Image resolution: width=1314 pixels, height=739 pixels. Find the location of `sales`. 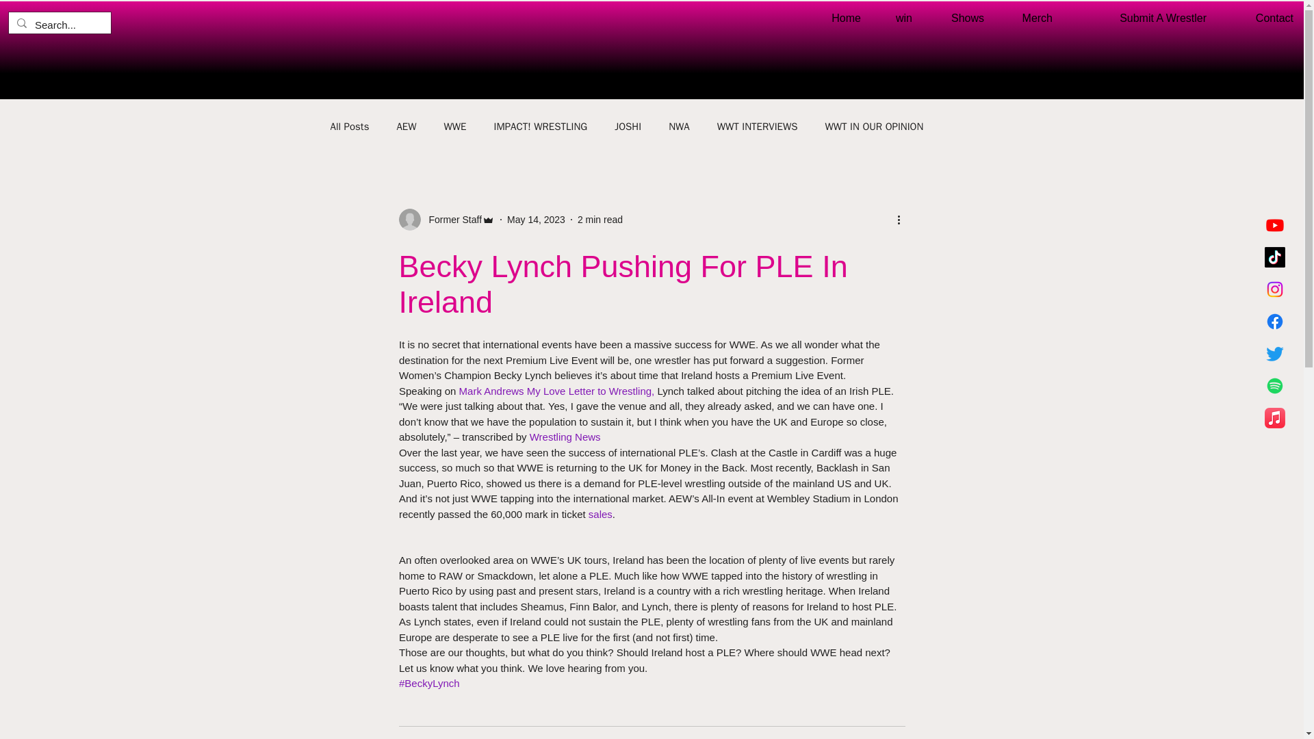

sales is located at coordinates (600, 513).